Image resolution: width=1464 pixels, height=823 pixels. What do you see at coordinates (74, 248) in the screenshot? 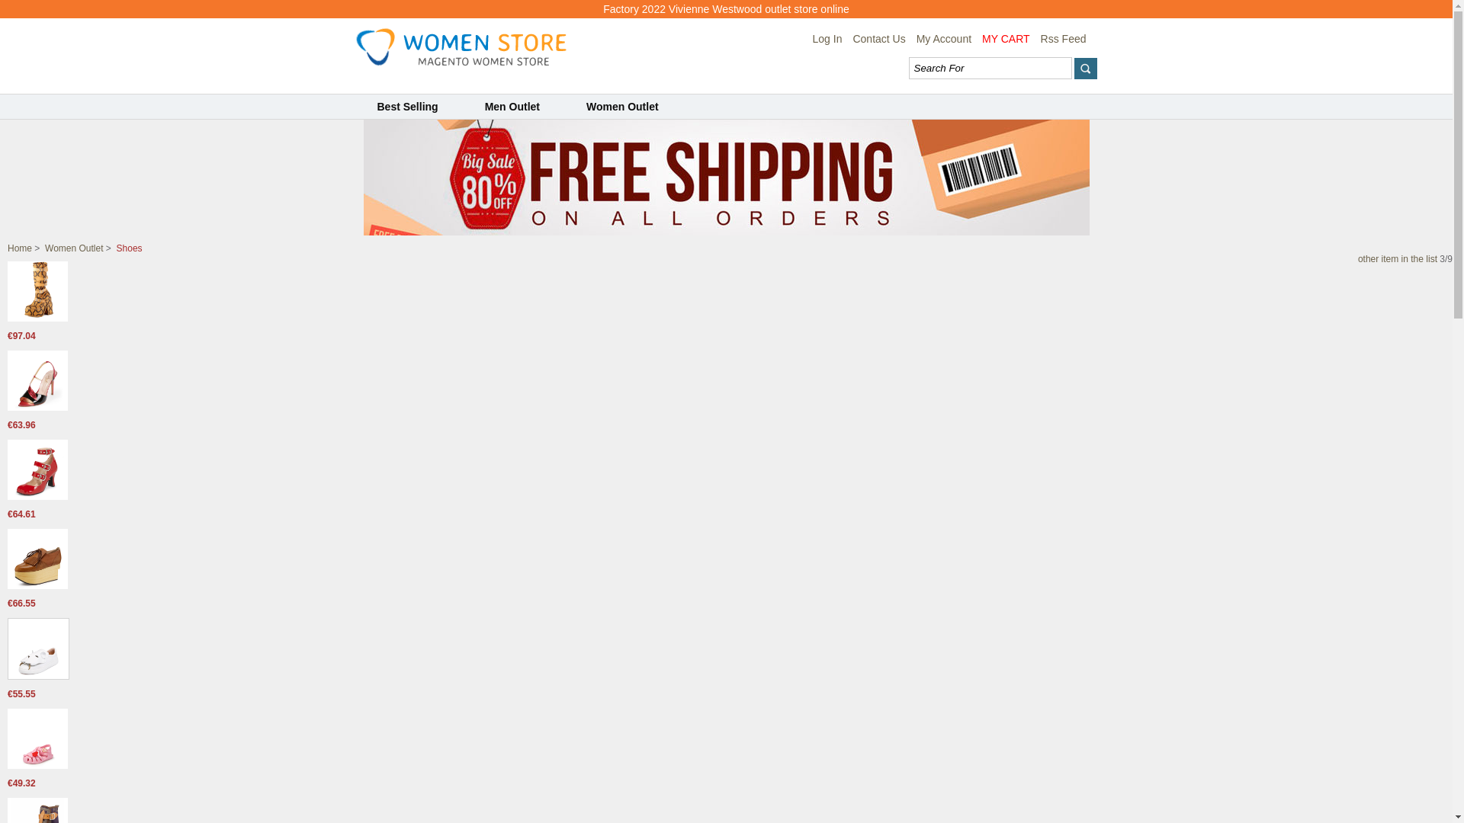
I see `Women Outlet` at bounding box center [74, 248].